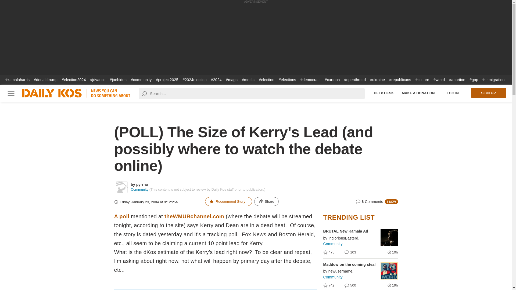 The height and width of the screenshot is (290, 516). Describe the element at coordinates (418, 93) in the screenshot. I see `MAKE A DONATION` at that location.